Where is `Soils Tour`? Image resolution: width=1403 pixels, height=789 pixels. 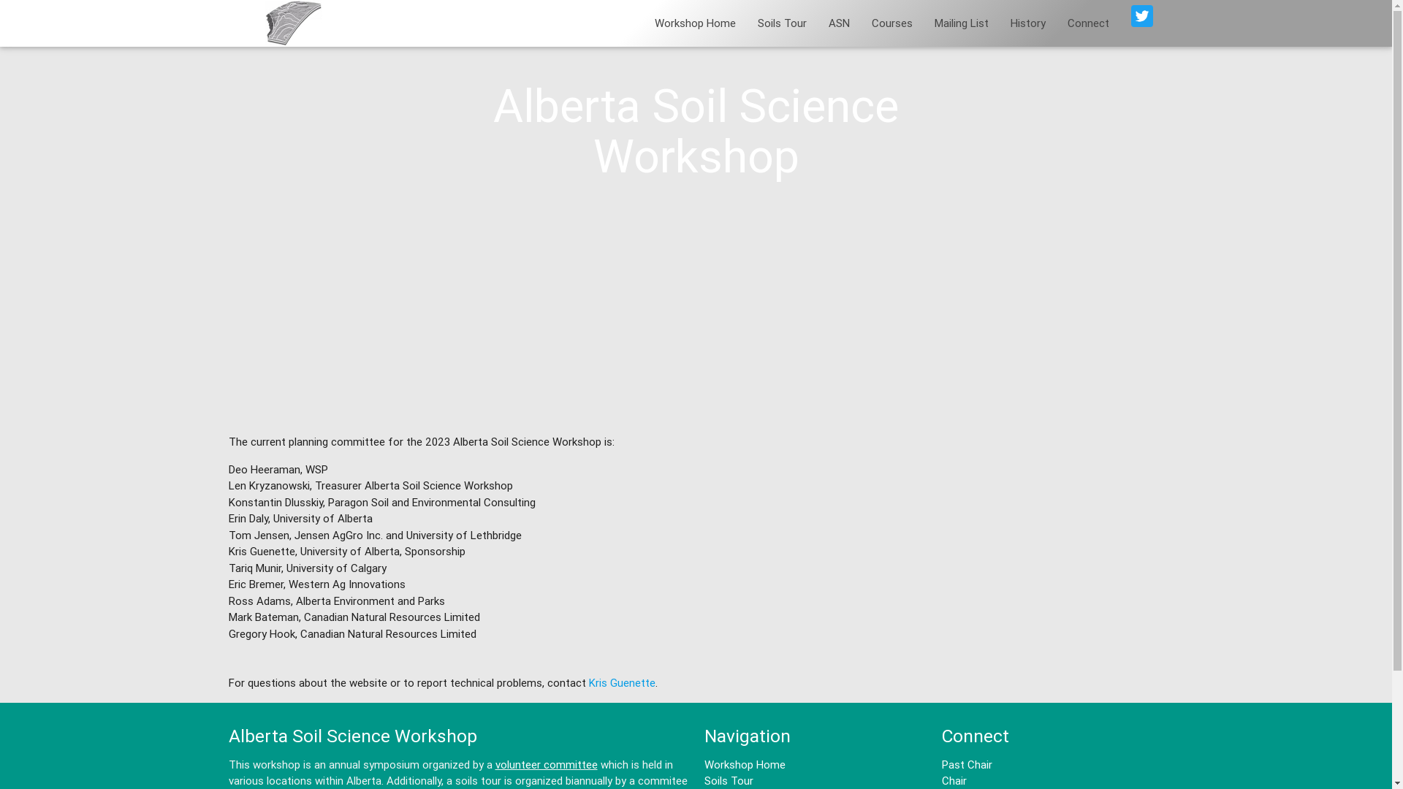 Soils Tour is located at coordinates (729, 780).